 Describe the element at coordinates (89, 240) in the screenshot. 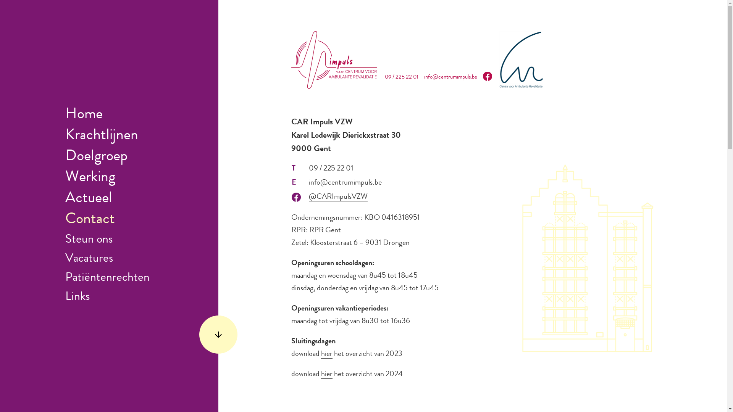

I see `Steun ons` at that location.